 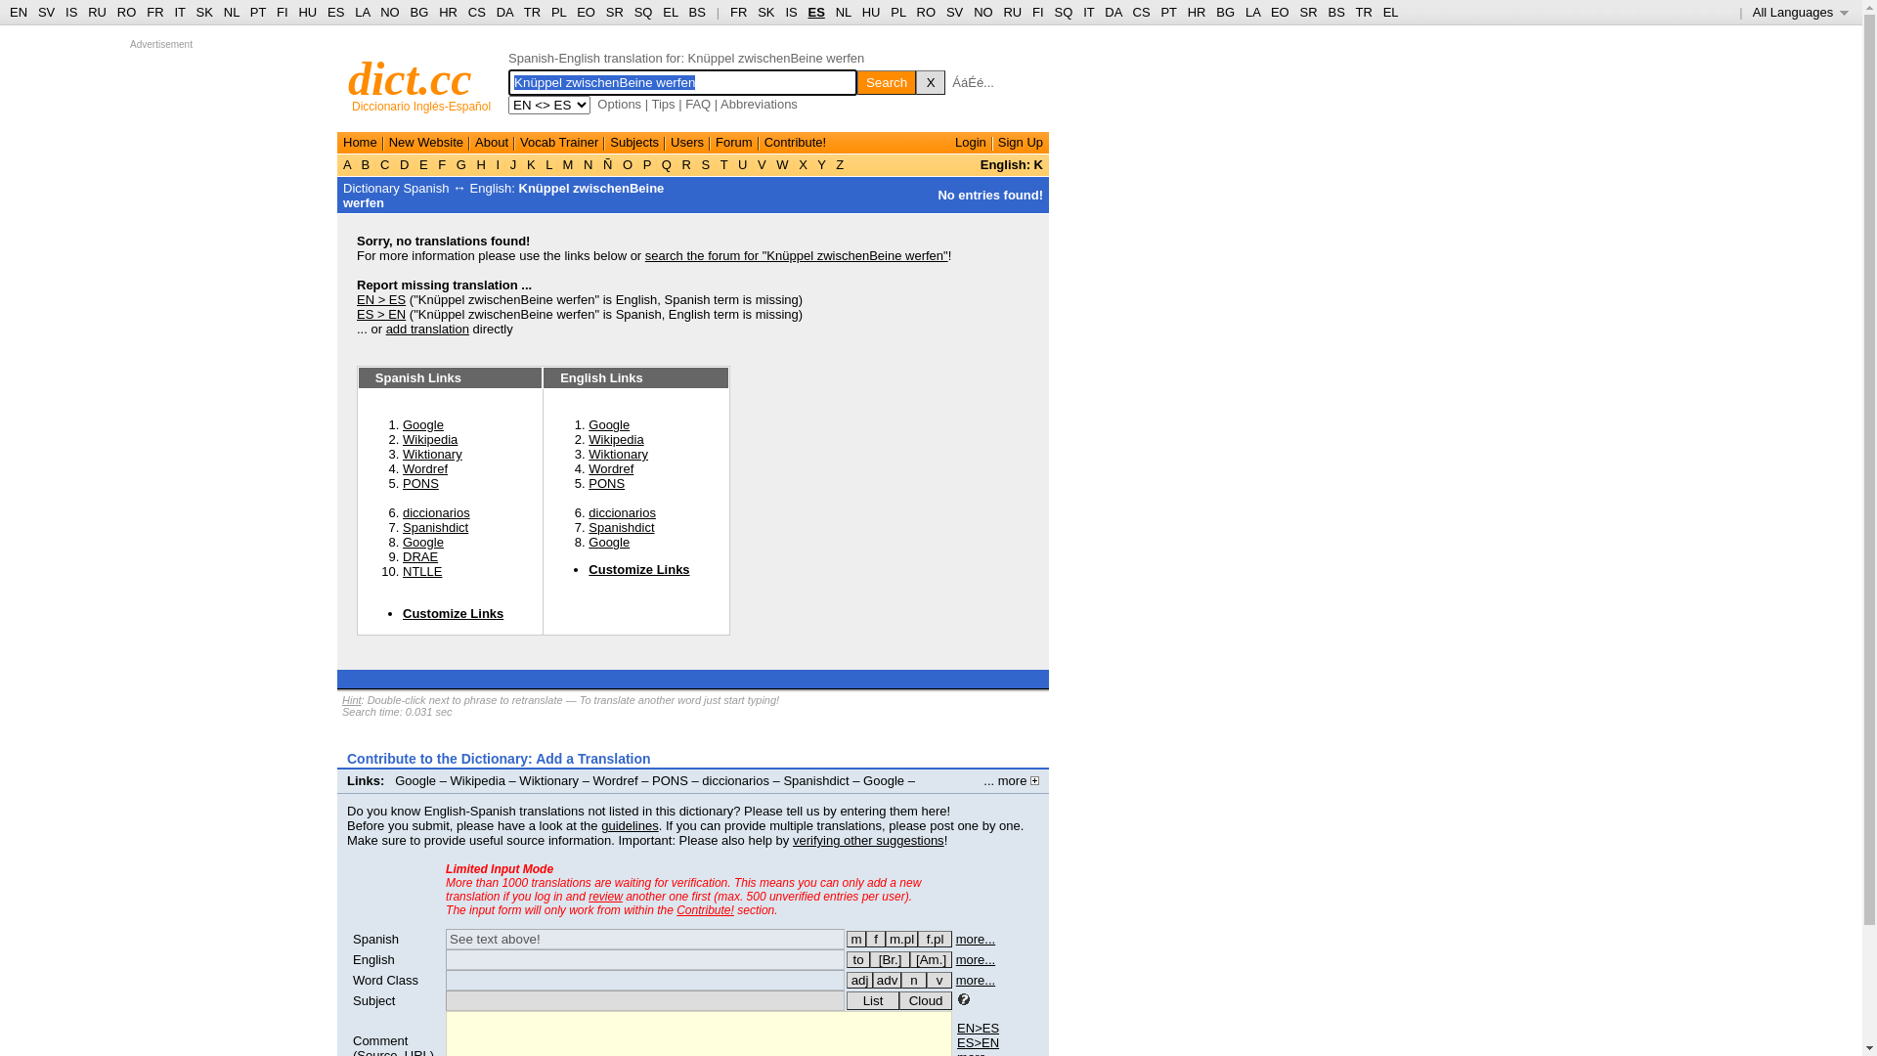 I want to click on Wikipedia, so click(x=430, y=440).